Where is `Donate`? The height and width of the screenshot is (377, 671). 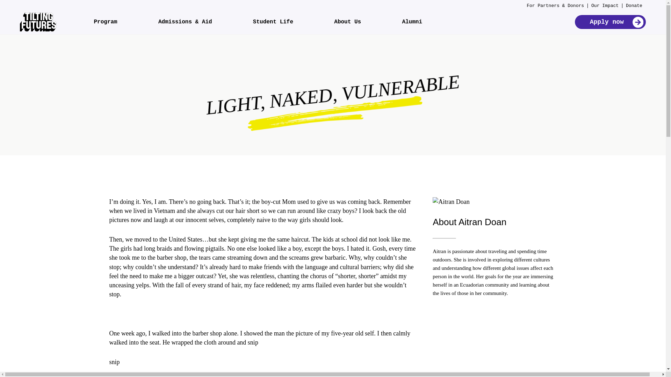
Donate is located at coordinates (634, 6).